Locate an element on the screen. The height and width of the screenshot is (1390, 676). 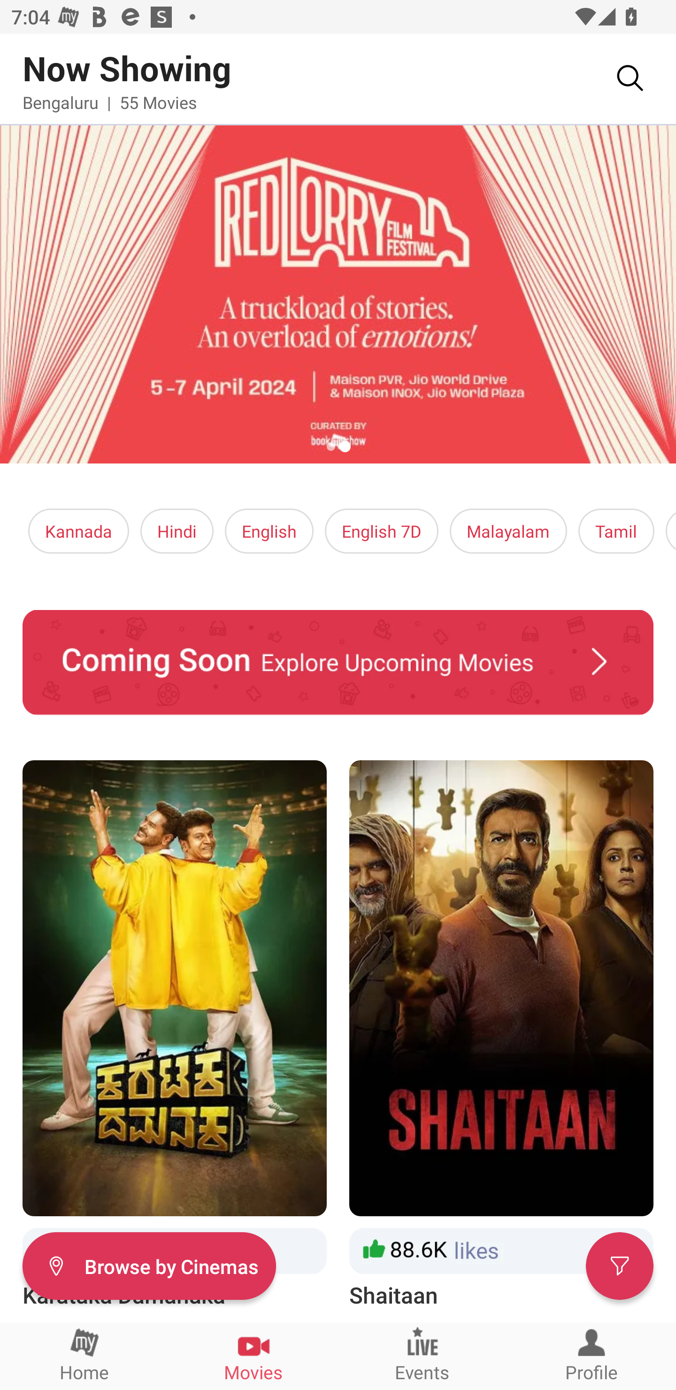
Home is located at coordinates (84, 1356).